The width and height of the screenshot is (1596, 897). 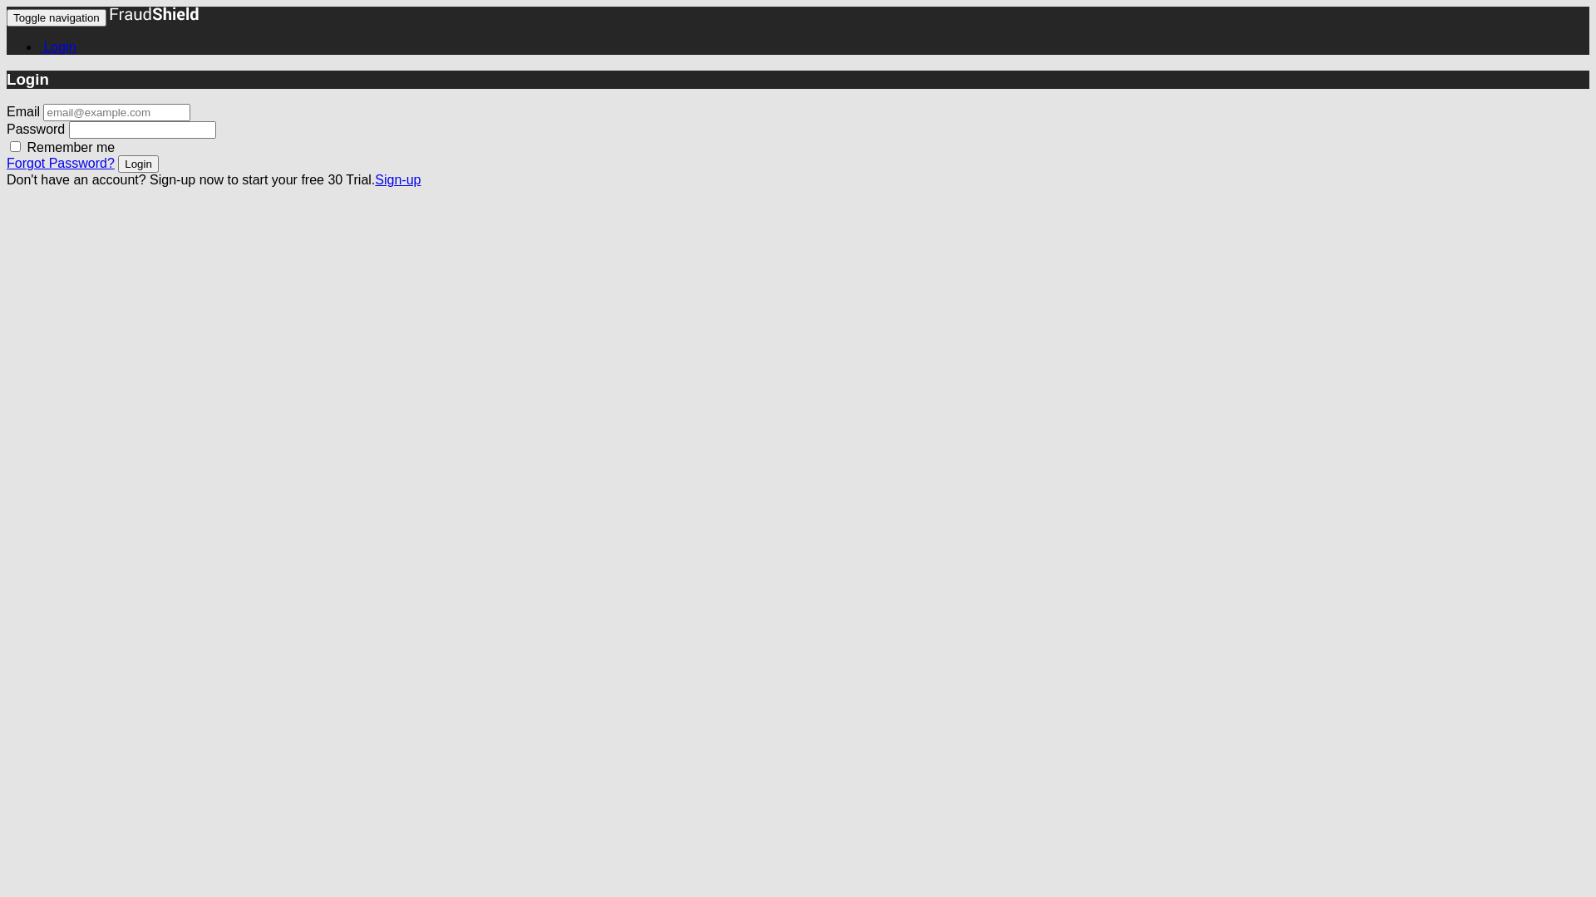 What do you see at coordinates (58, 47) in the screenshot?
I see ` Login` at bounding box center [58, 47].